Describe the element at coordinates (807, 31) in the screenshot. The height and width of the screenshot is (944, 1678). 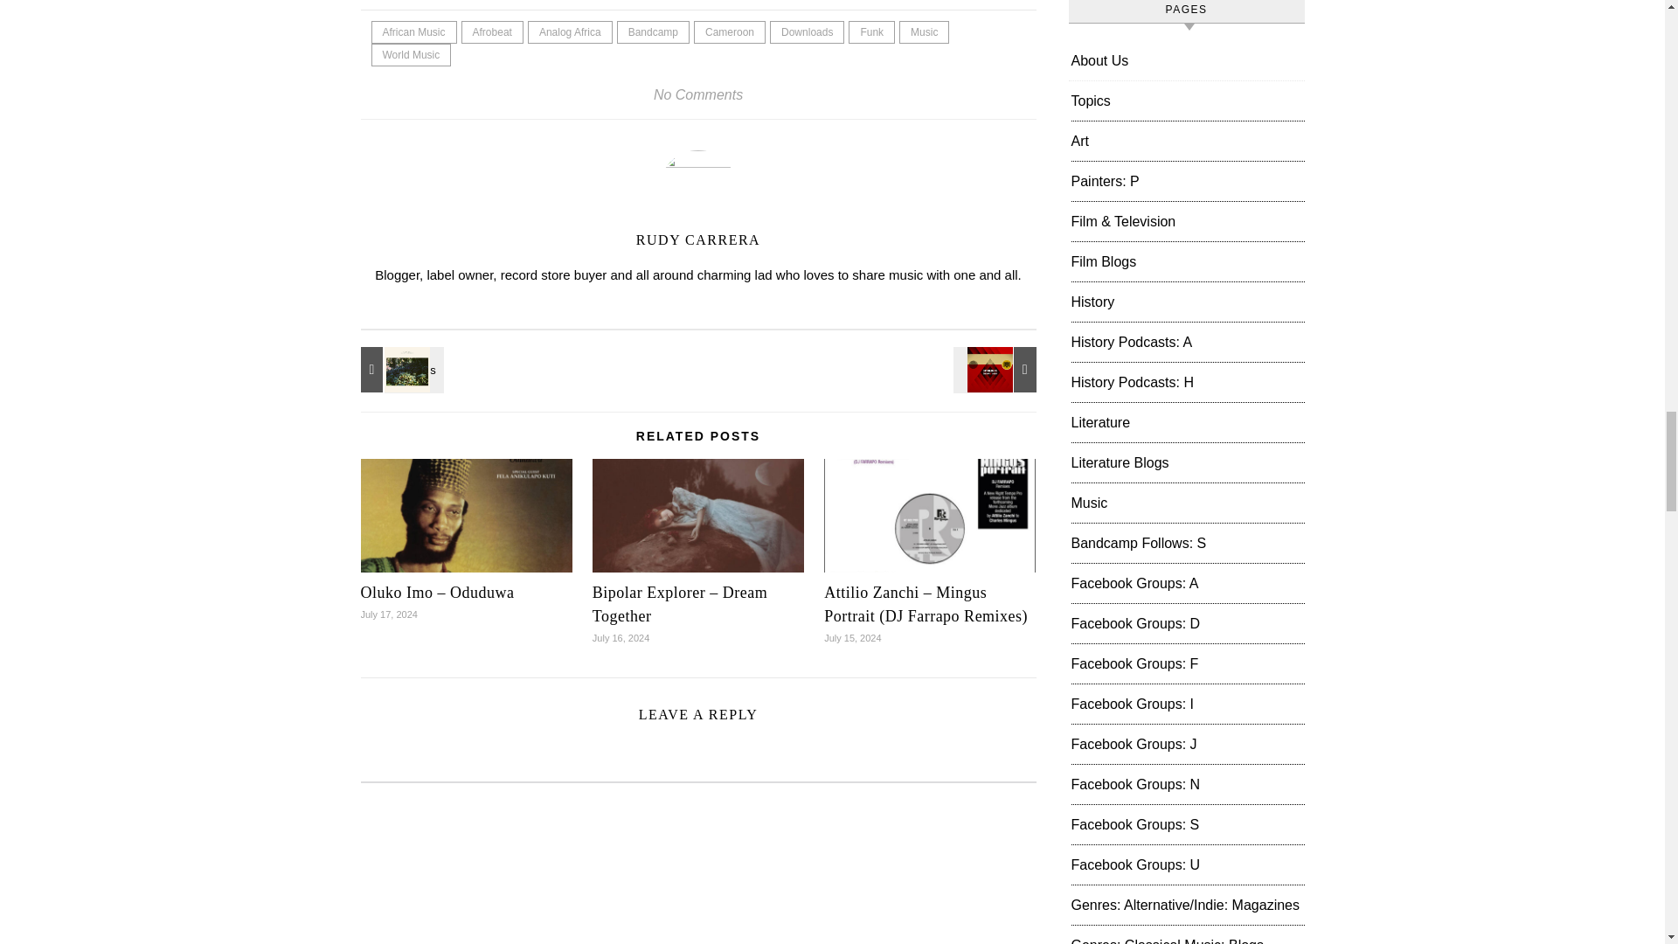
I see `Downloads` at that location.